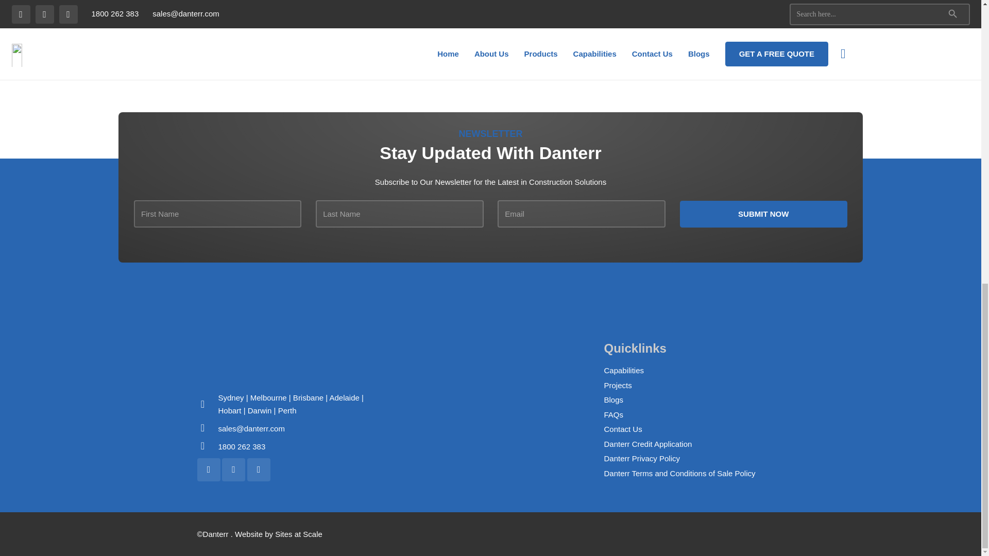 The height and width of the screenshot is (556, 989). What do you see at coordinates (233, 470) in the screenshot?
I see `LinkedIn` at bounding box center [233, 470].